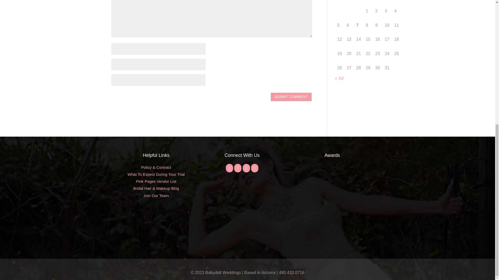  What do you see at coordinates (378, 2) in the screenshot?
I see `Friday` at bounding box center [378, 2].